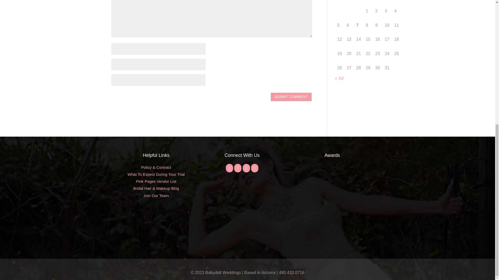  What do you see at coordinates (378, 2) in the screenshot?
I see `Friday` at bounding box center [378, 2].